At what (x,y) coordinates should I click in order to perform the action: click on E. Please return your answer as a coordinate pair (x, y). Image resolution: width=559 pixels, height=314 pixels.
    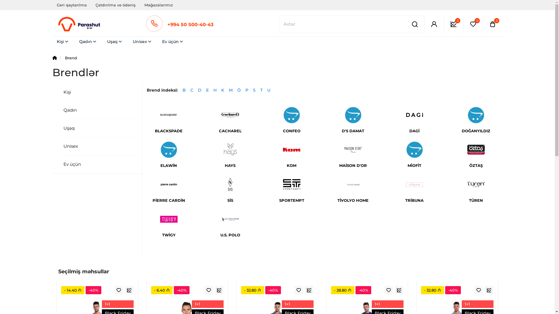
    Looking at the image, I should click on (207, 90).